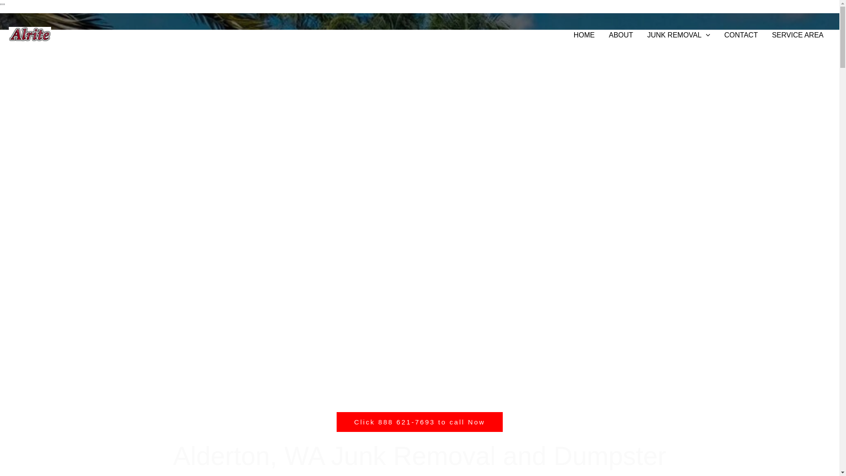  I want to click on Click 888 621-7693 to call Now, so click(419, 422).